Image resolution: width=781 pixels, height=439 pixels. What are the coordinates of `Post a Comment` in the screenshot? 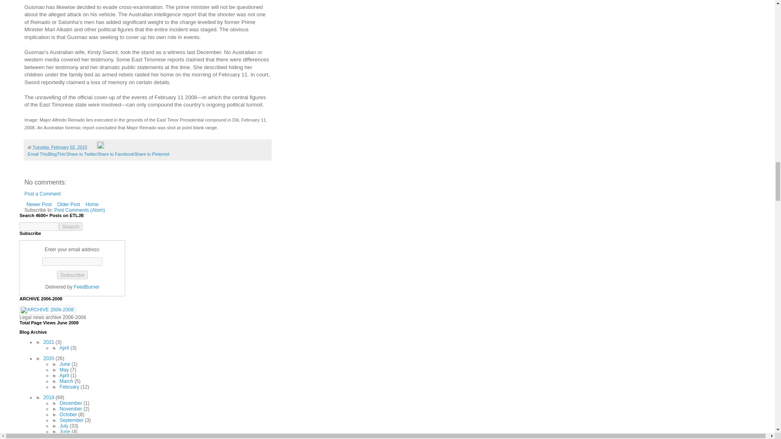 It's located at (42, 193).